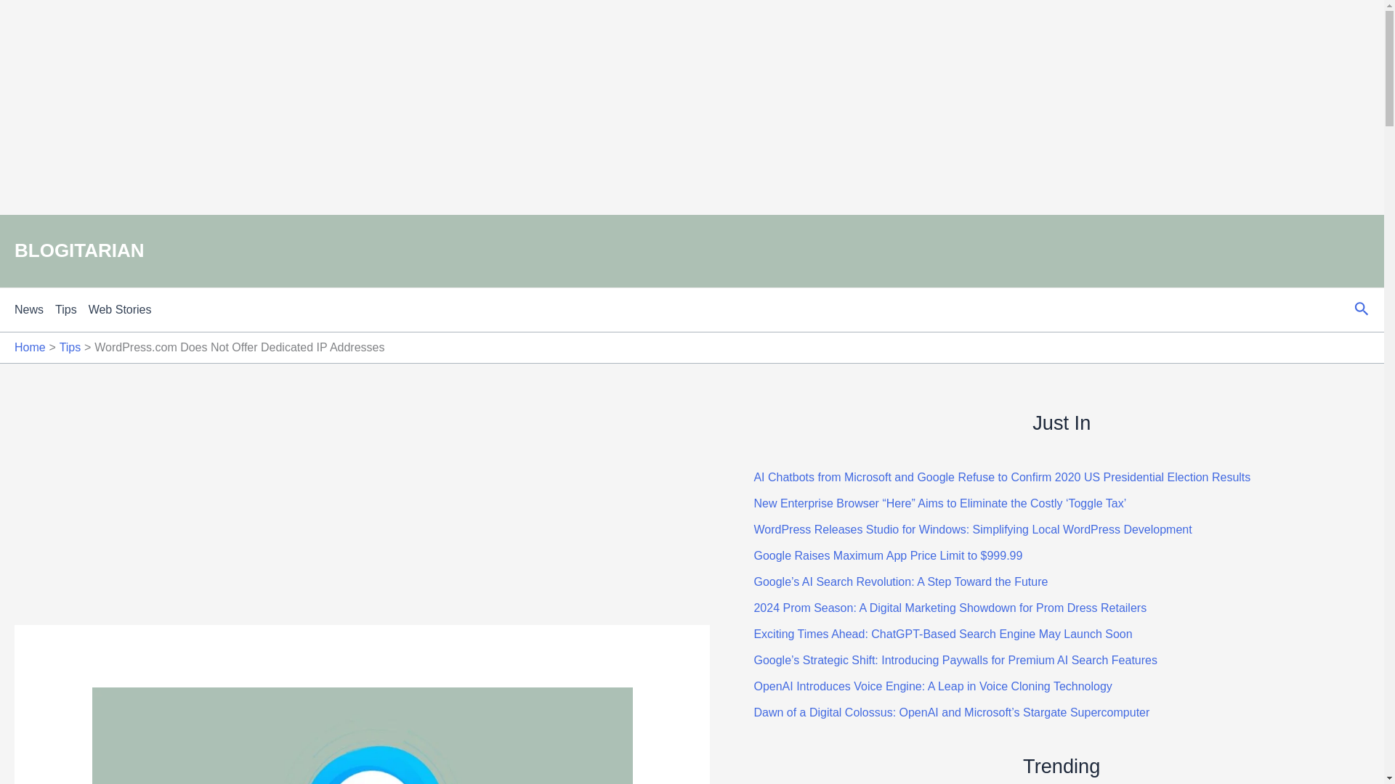 This screenshot has height=784, width=1395. I want to click on BLOGITARIAN, so click(79, 250).